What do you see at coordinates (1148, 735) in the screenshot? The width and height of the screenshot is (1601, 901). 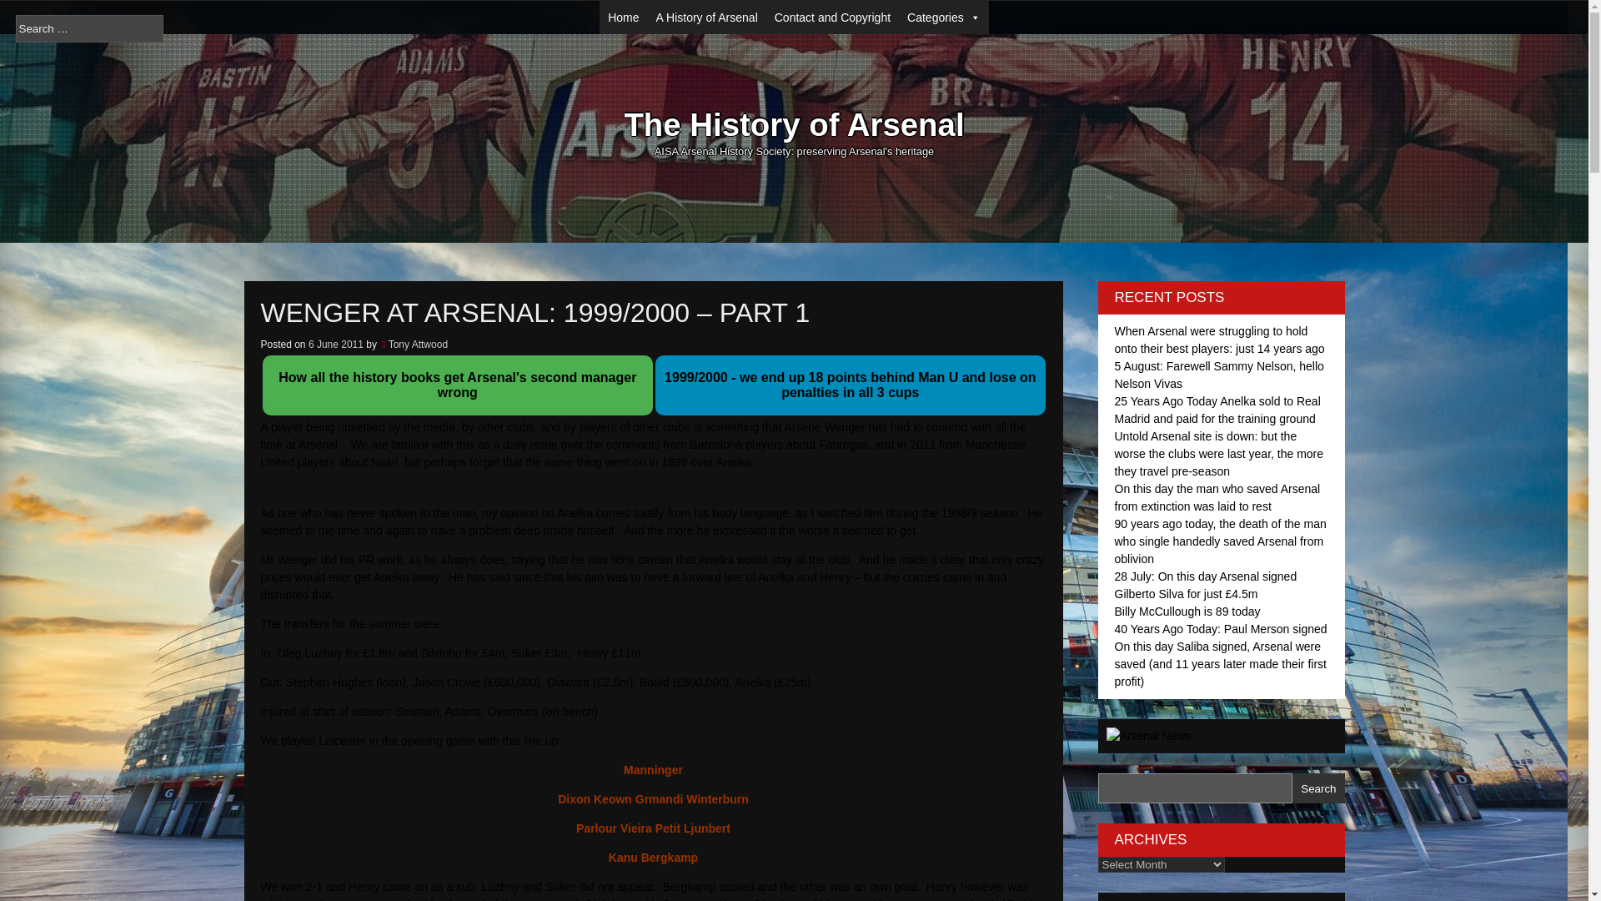 I see `Arsenal News` at bounding box center [1148, 735].